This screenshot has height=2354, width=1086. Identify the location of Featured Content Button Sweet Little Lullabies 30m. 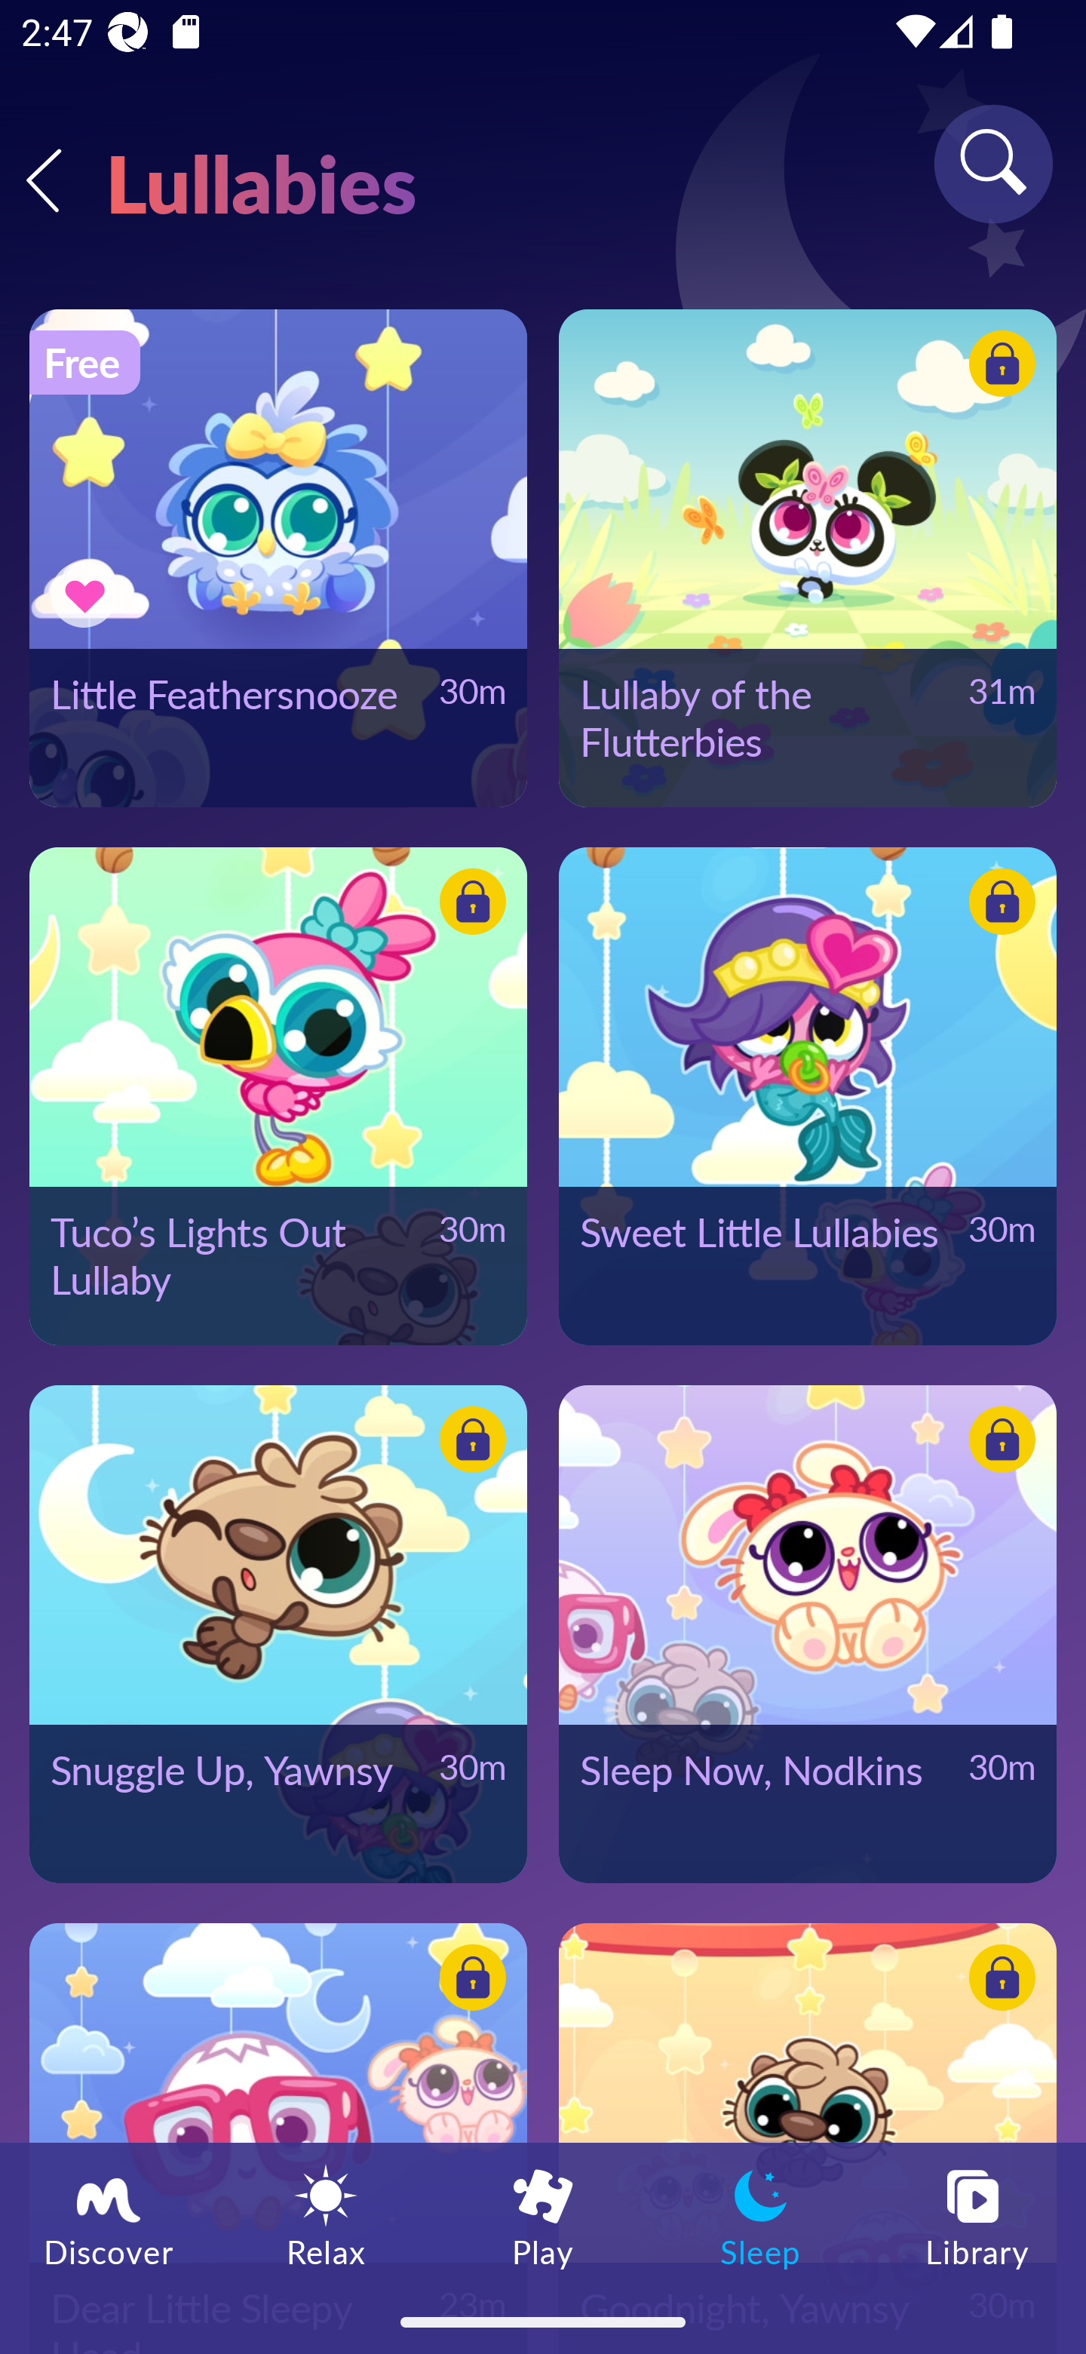
(808, 1096).